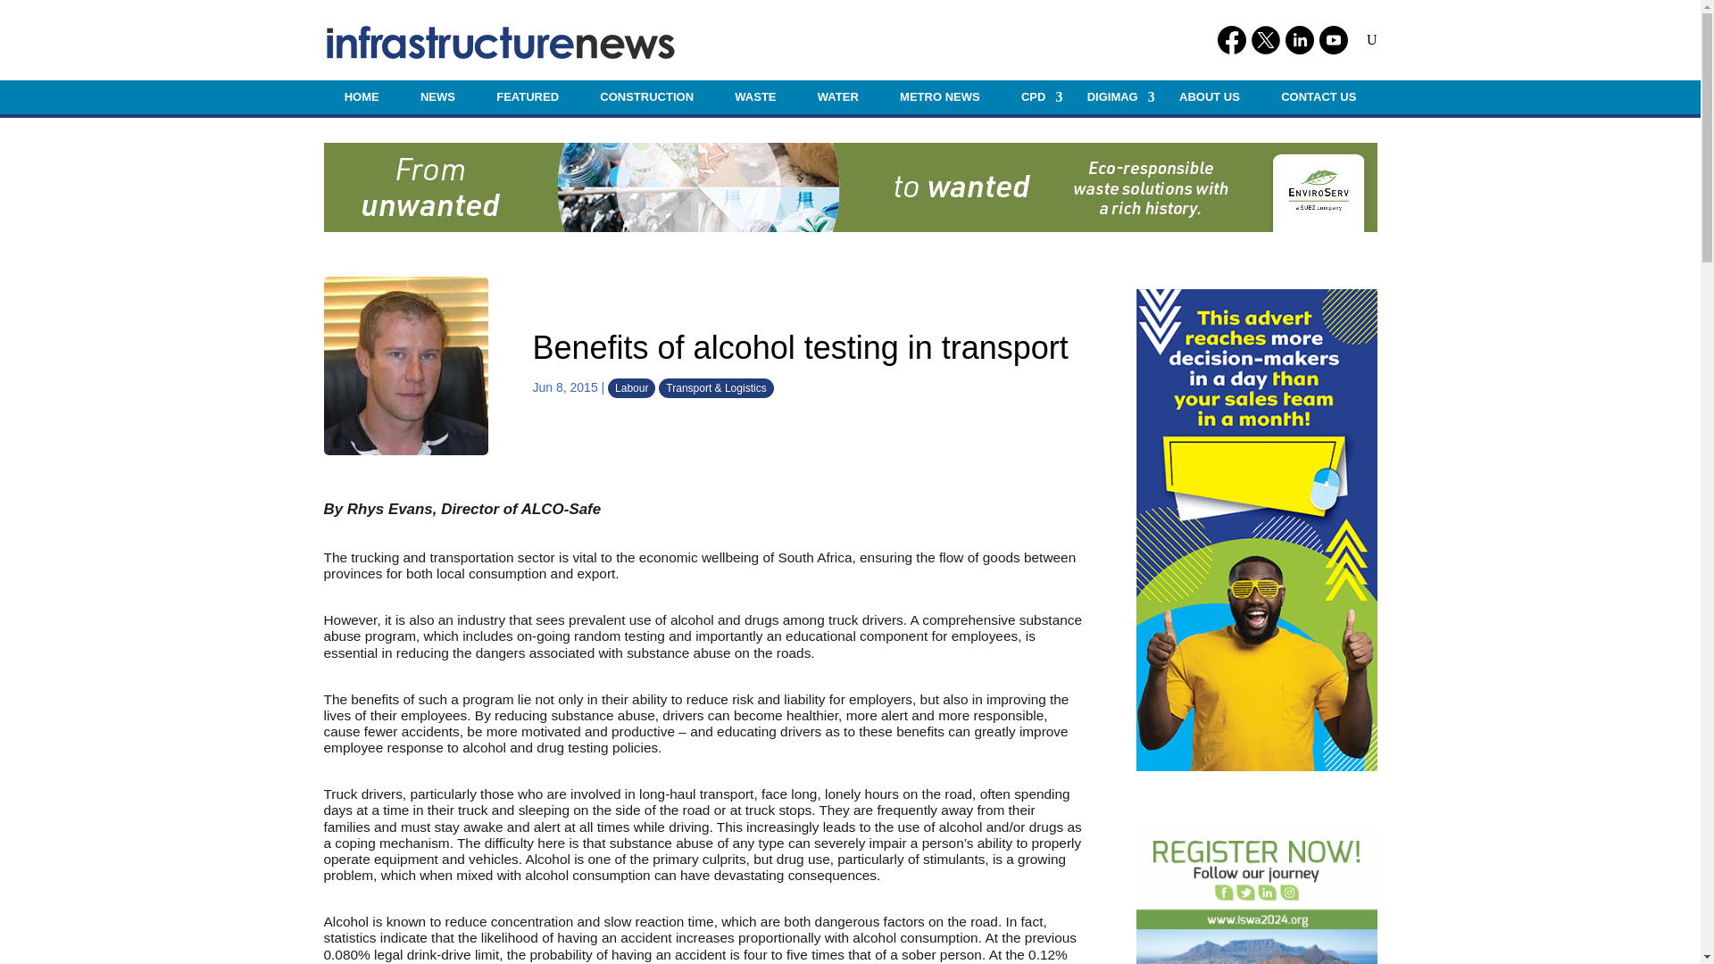 Image resolution: width=1714 pixels, height=964 pixels. Describe the element at coordinates (755, 96) in the screenshot. I see `WASTE` at that location.